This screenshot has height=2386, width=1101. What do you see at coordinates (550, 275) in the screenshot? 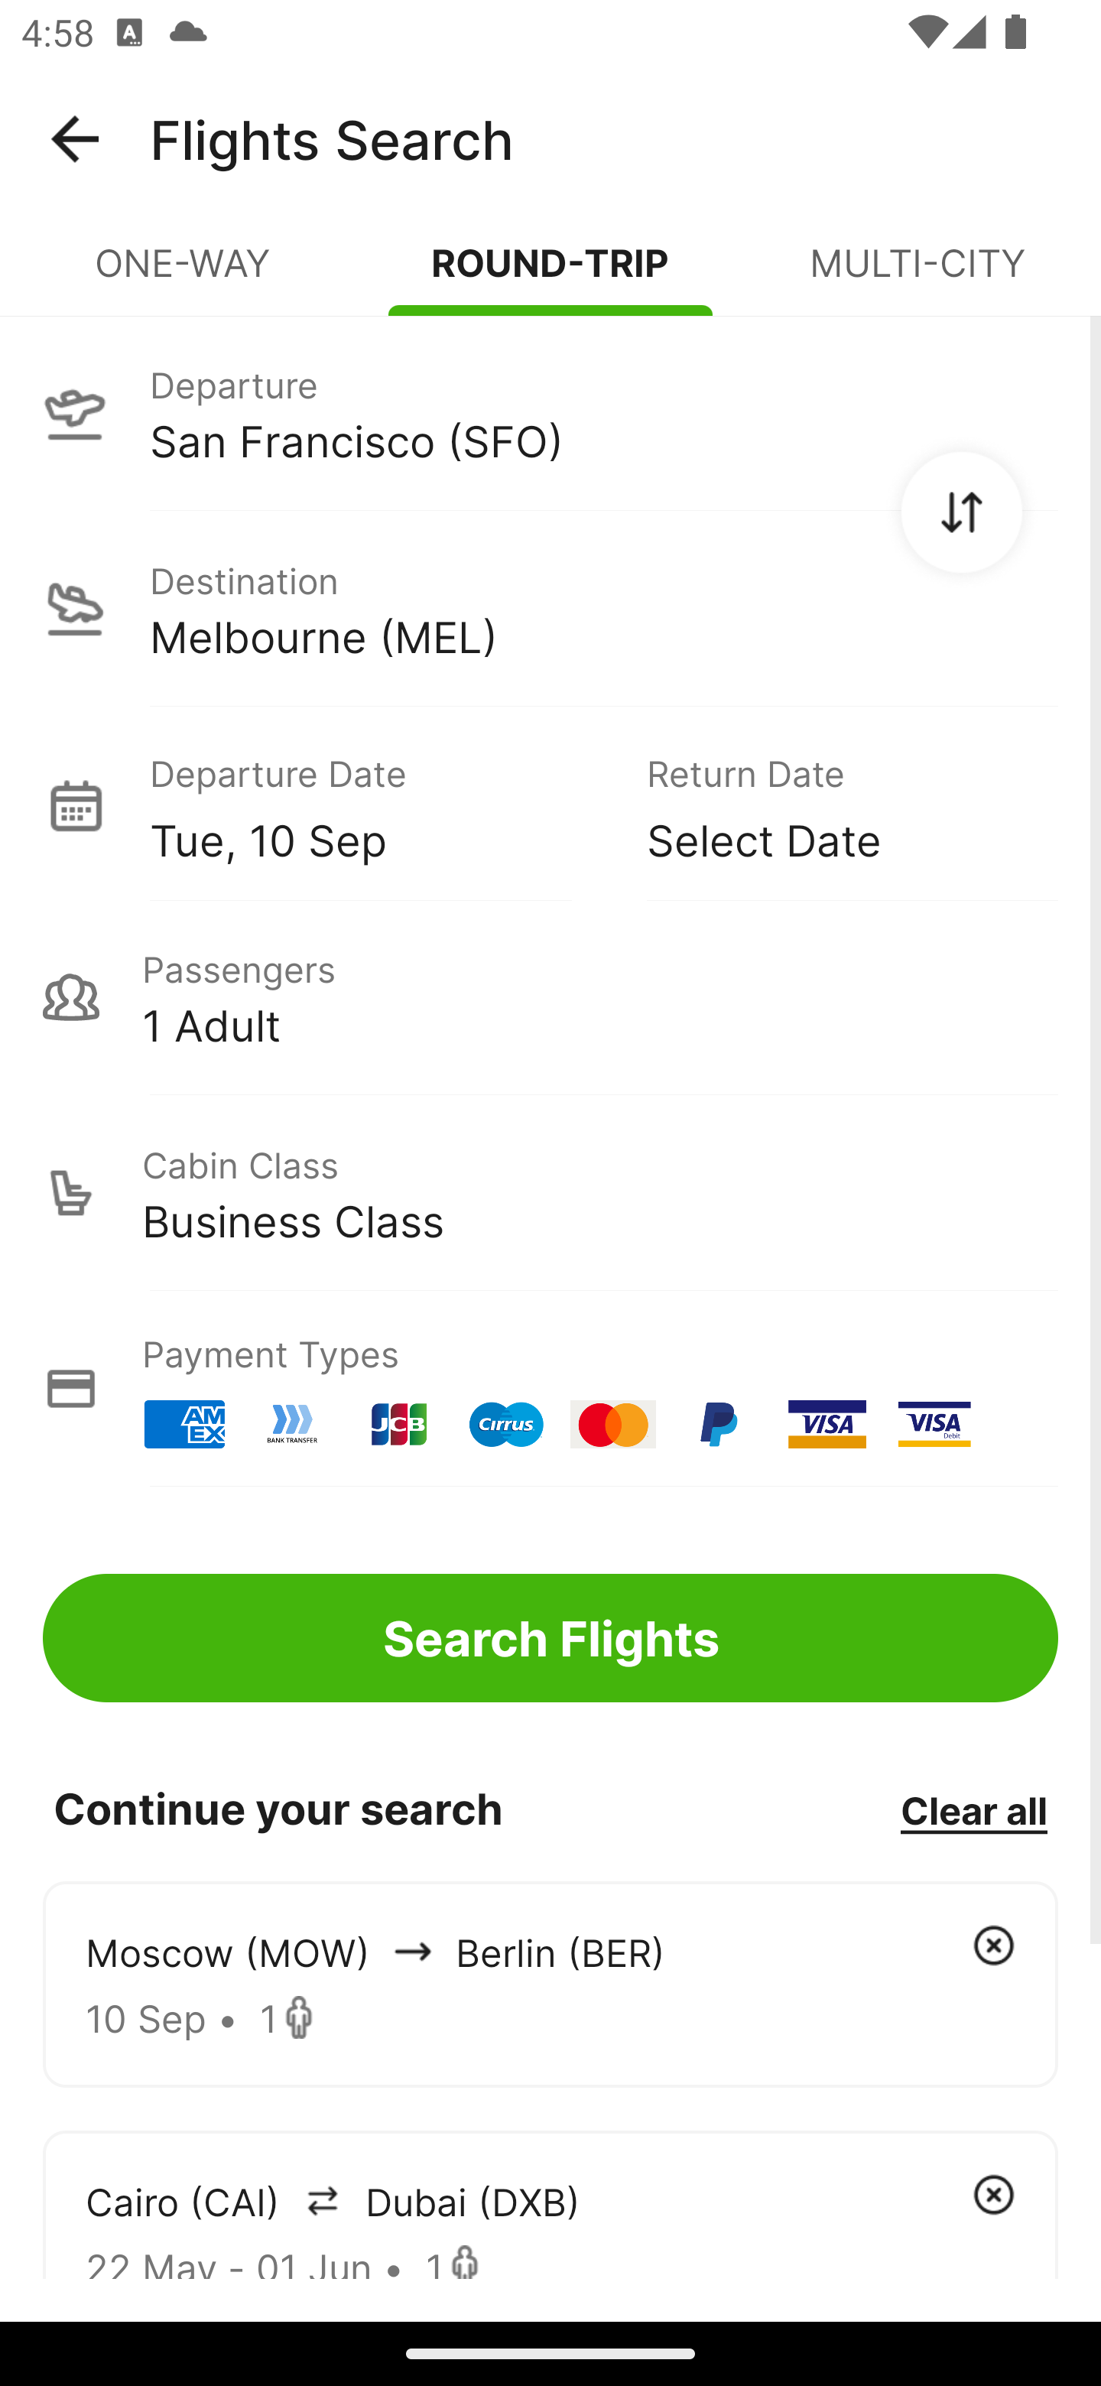
I see `ROUND-TRIP` at bounding box center [550, 275].